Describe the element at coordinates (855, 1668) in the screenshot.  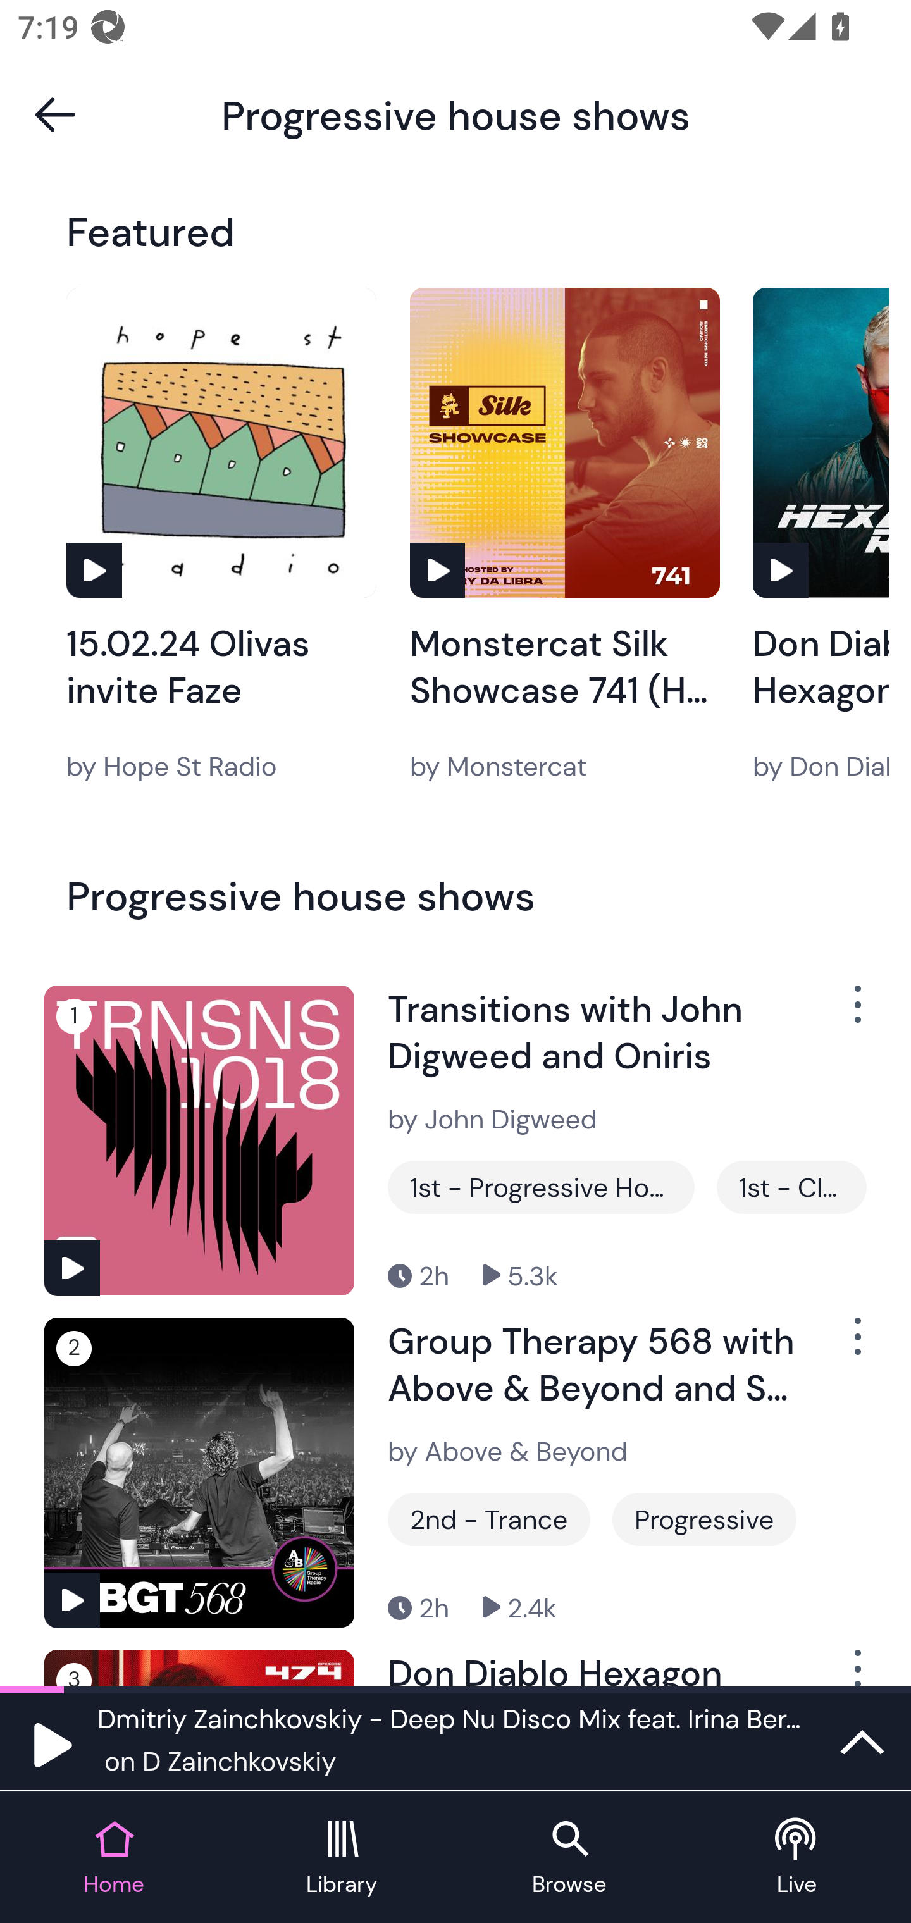
I see `Show Options Menu Button` at that location.